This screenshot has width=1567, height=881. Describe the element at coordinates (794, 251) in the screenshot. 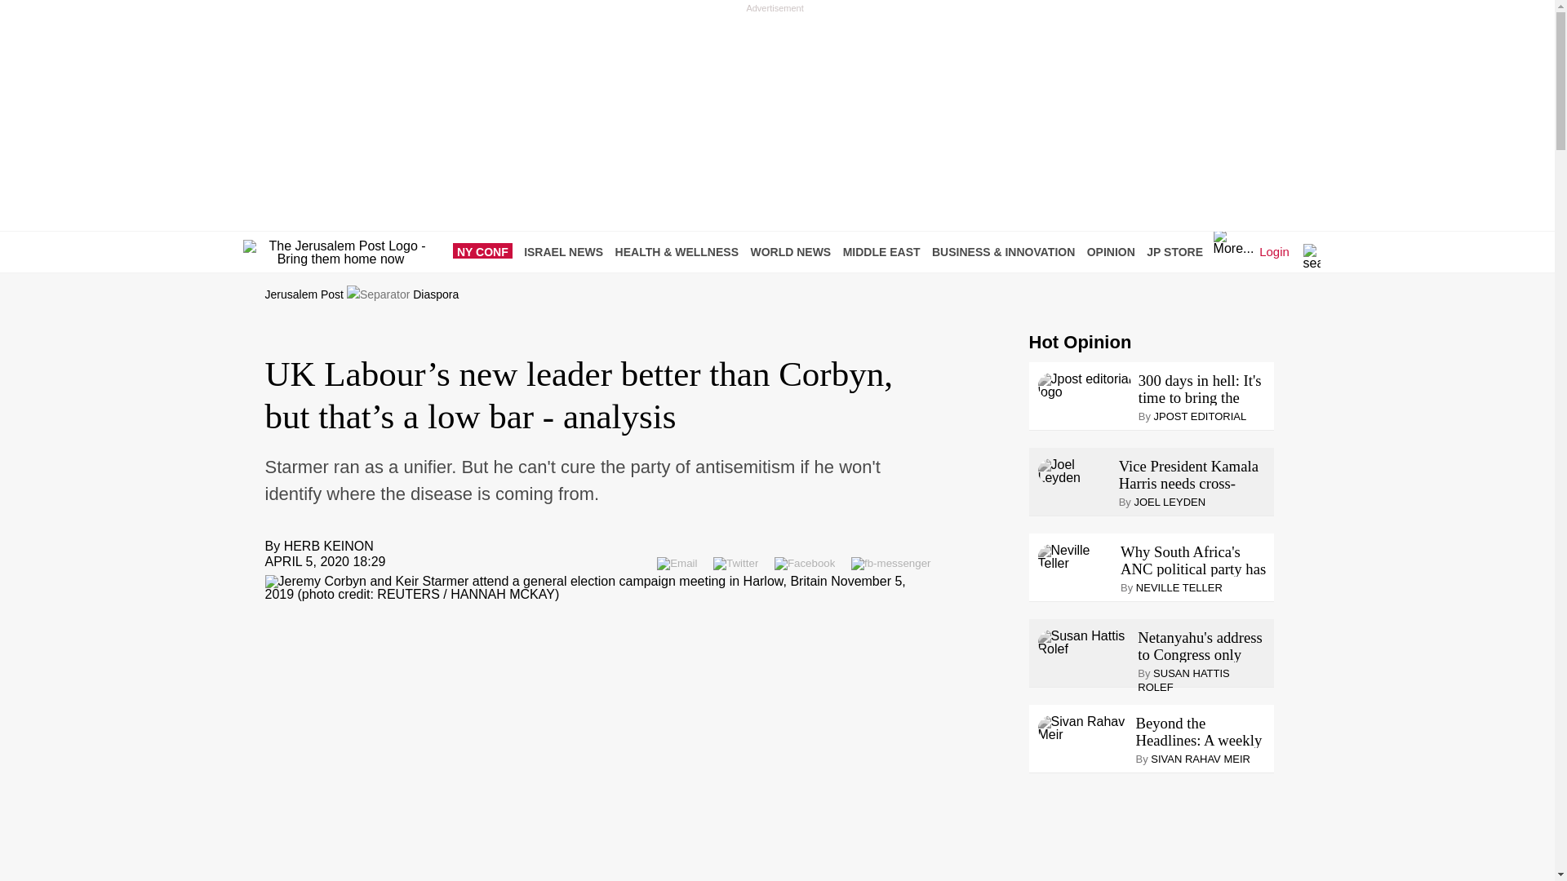

I see `WORLD NEWS` at that location.